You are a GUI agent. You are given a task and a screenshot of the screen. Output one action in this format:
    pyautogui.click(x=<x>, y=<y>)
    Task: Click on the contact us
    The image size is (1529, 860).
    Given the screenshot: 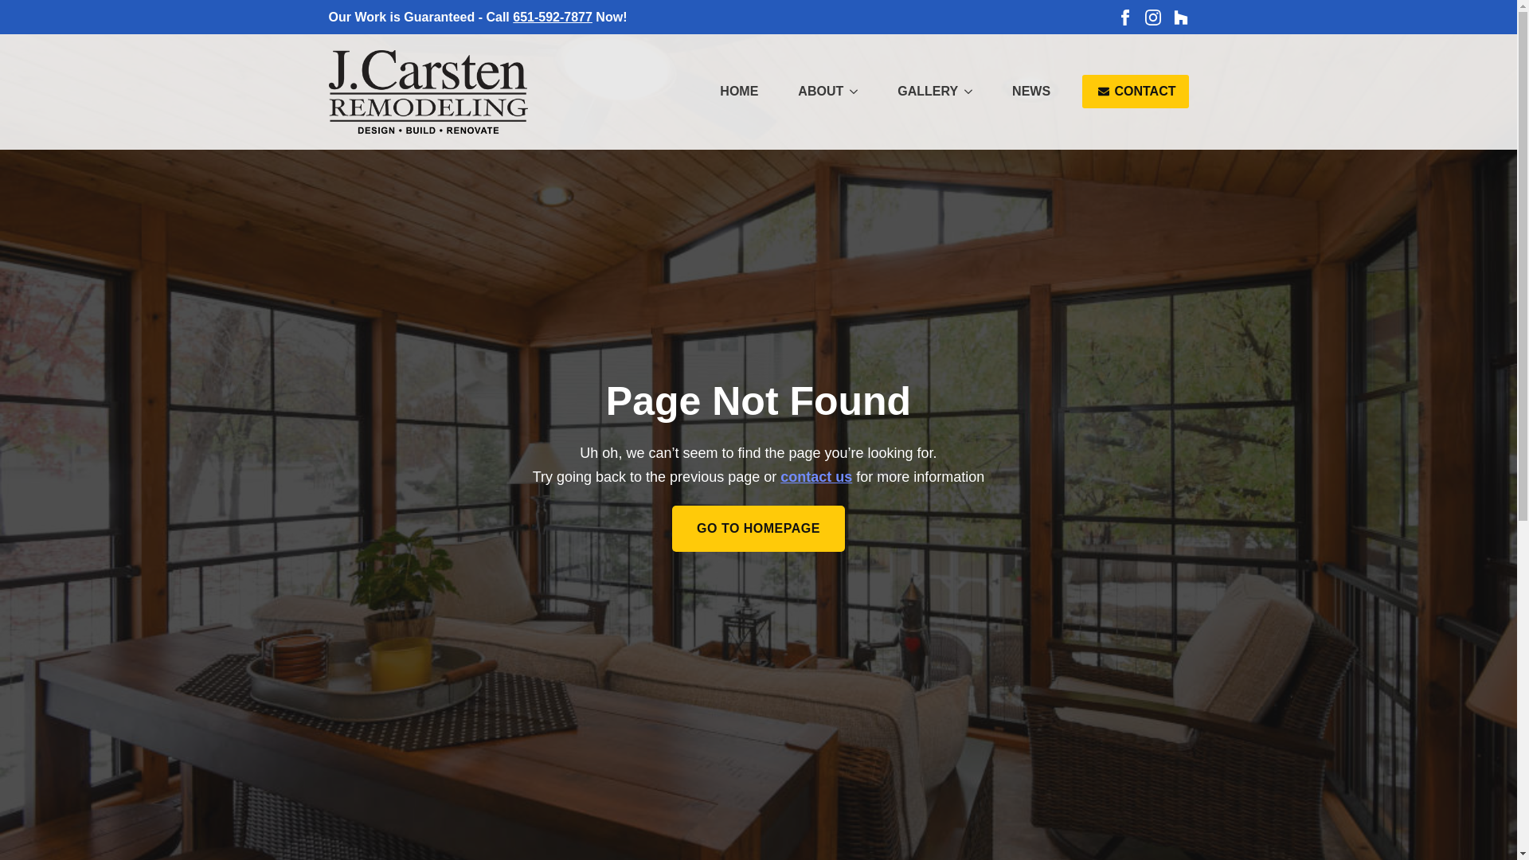 What is the action you would take?
    pyautogui.click(x=815, y=476)
    